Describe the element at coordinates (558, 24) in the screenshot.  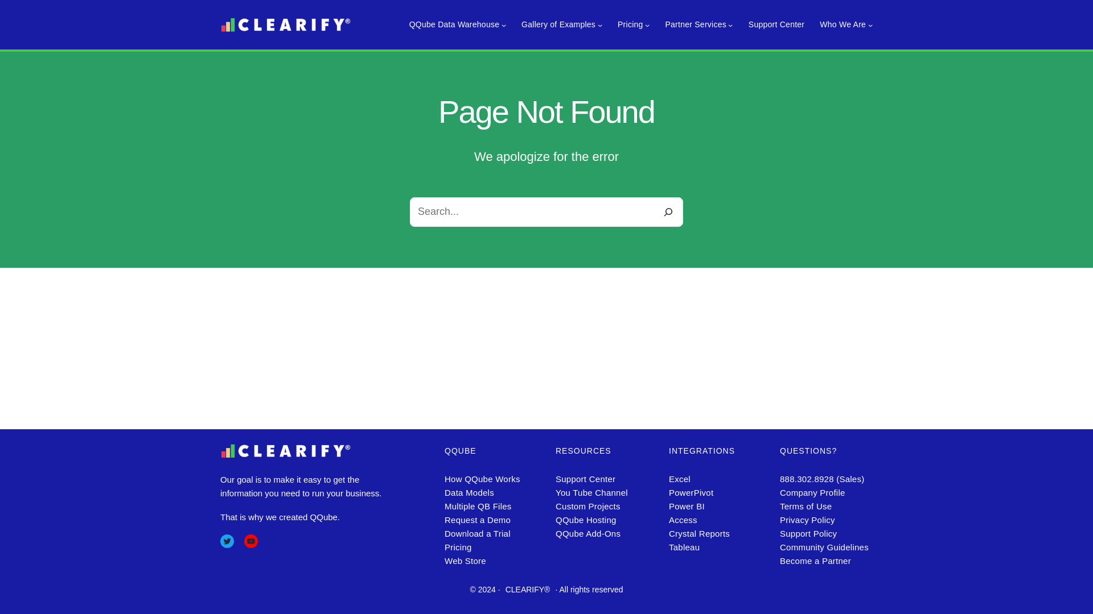
I see `Gallery of Examples` at that location.